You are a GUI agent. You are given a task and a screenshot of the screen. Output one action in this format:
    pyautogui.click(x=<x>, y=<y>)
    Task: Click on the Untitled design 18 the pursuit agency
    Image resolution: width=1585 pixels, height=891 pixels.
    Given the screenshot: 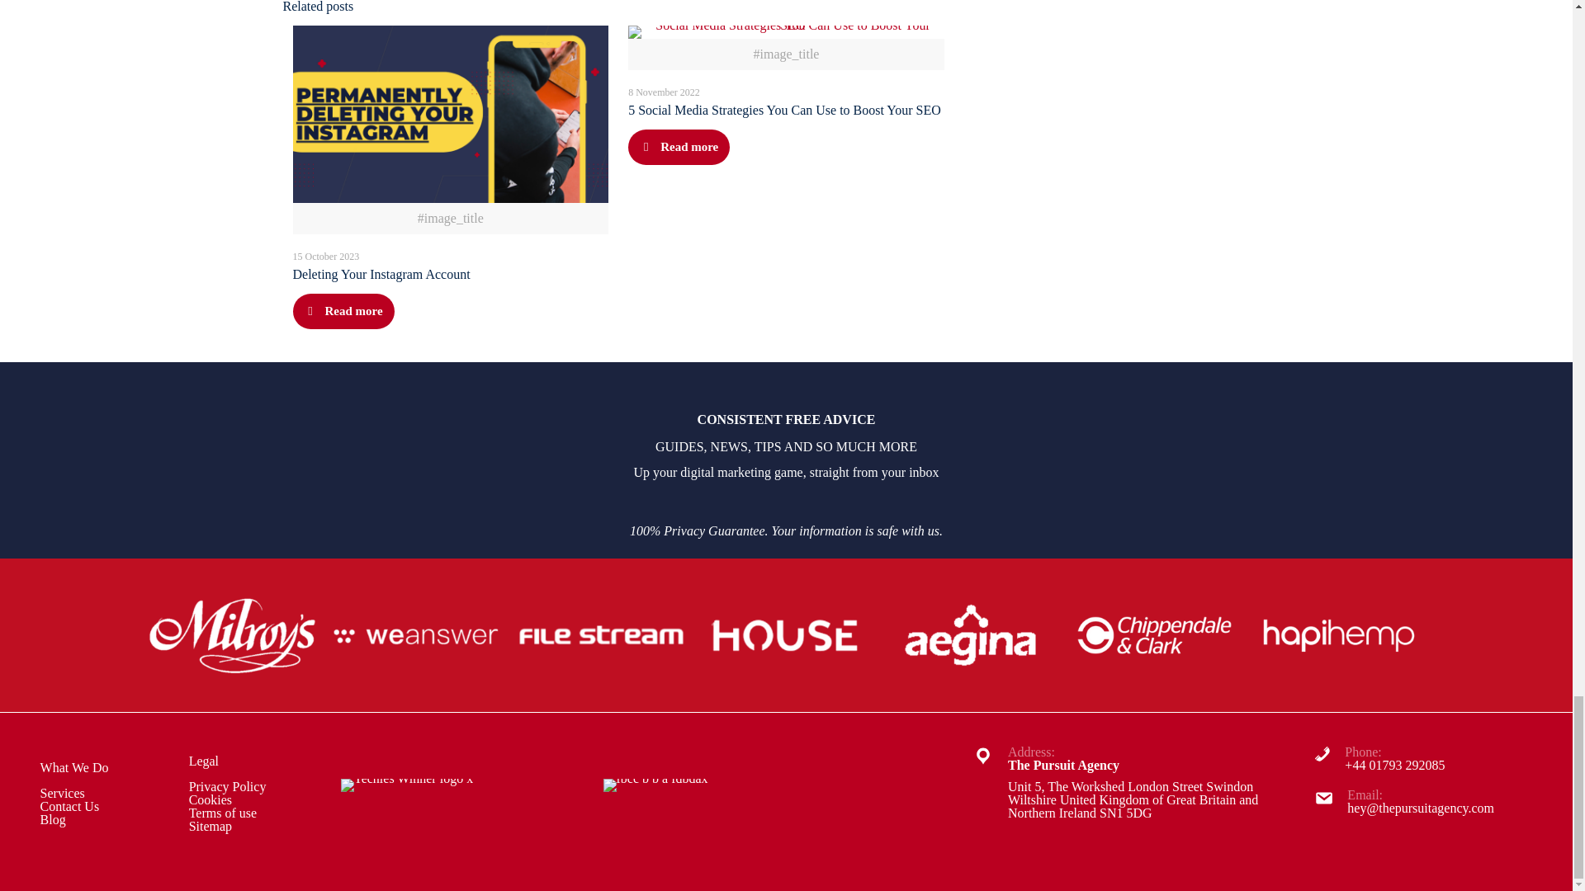 What is the action you would take?
    pyautogui.click(x=601, y=635)
    